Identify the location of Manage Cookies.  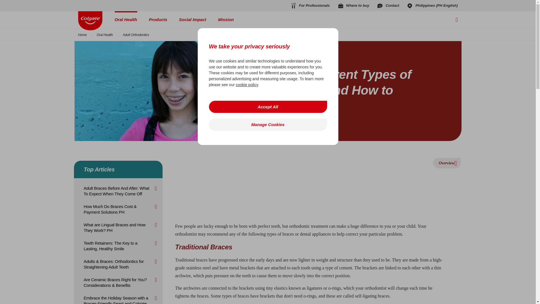
(267, 124).